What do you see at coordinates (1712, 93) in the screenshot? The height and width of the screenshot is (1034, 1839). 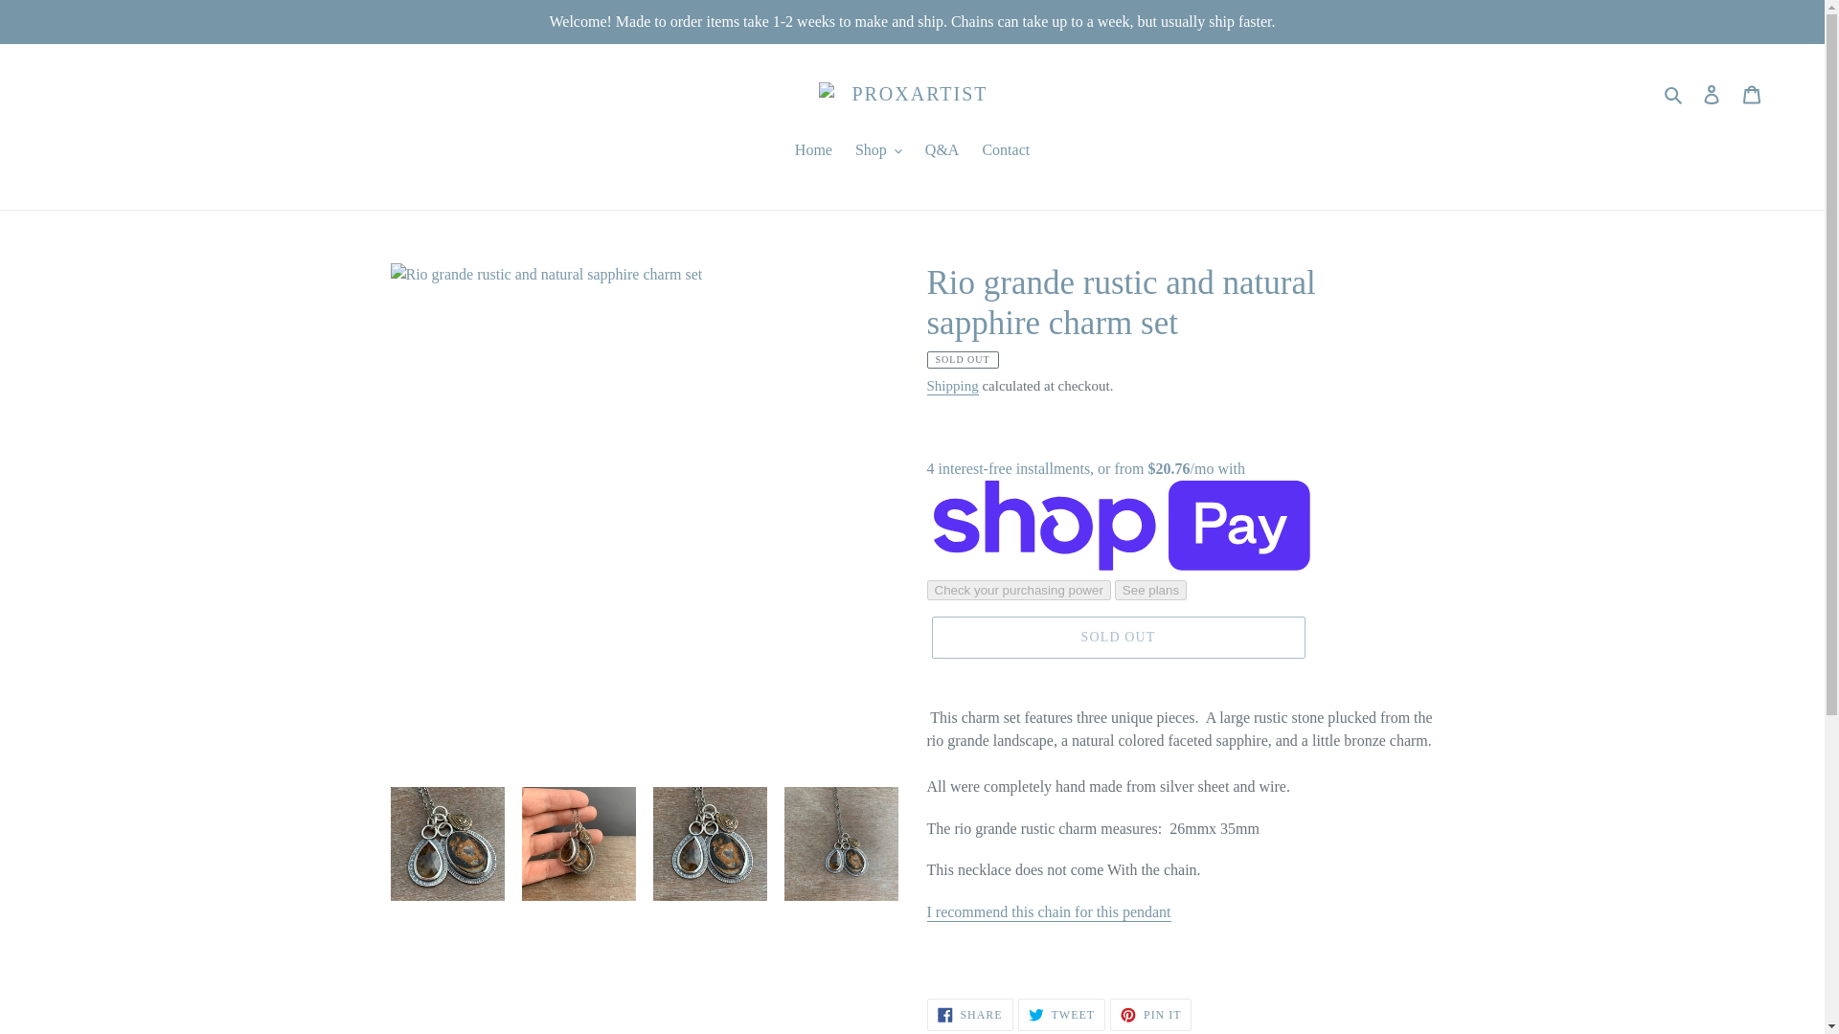 I see `Log in` at bounding box center [1712, 93].